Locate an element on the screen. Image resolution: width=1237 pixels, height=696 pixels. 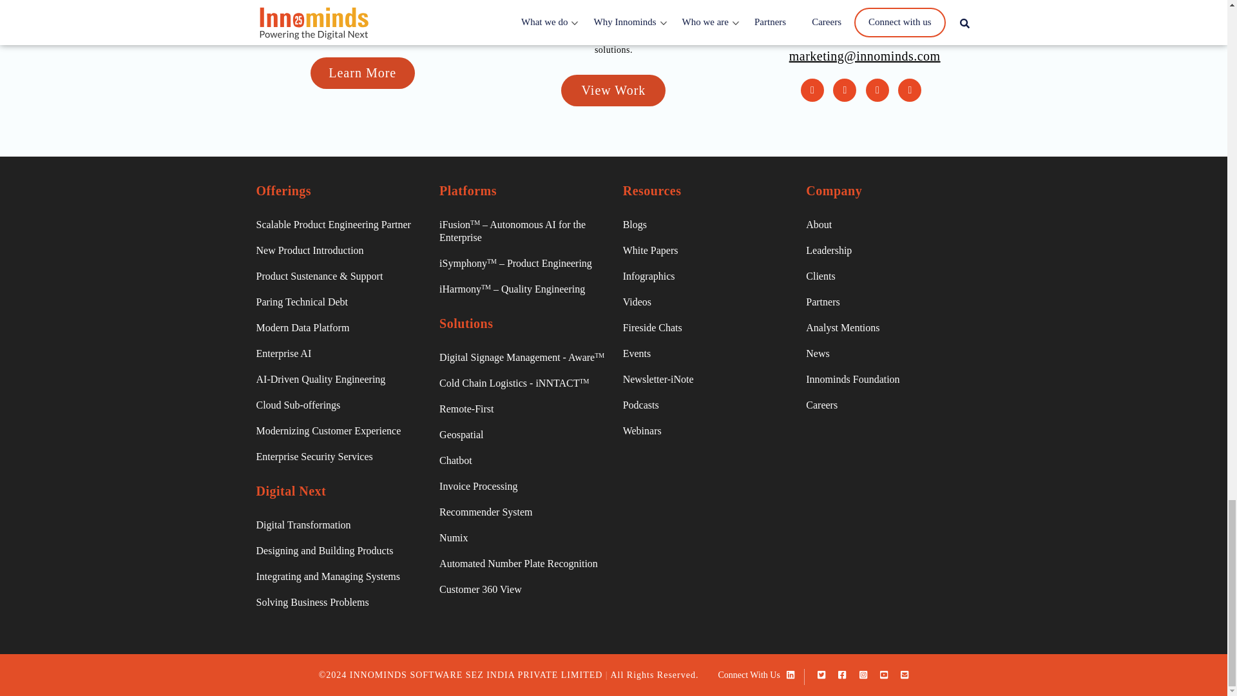
visit facebook page is located at coordinates (877, 90).